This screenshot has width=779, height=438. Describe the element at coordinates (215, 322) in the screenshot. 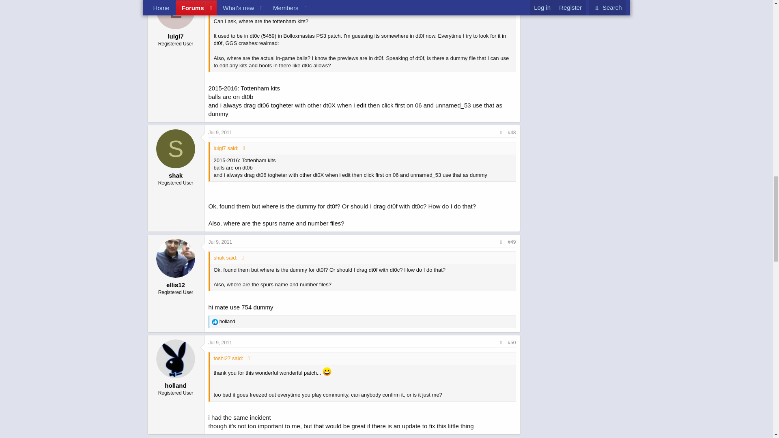

I see `Like` at that location.